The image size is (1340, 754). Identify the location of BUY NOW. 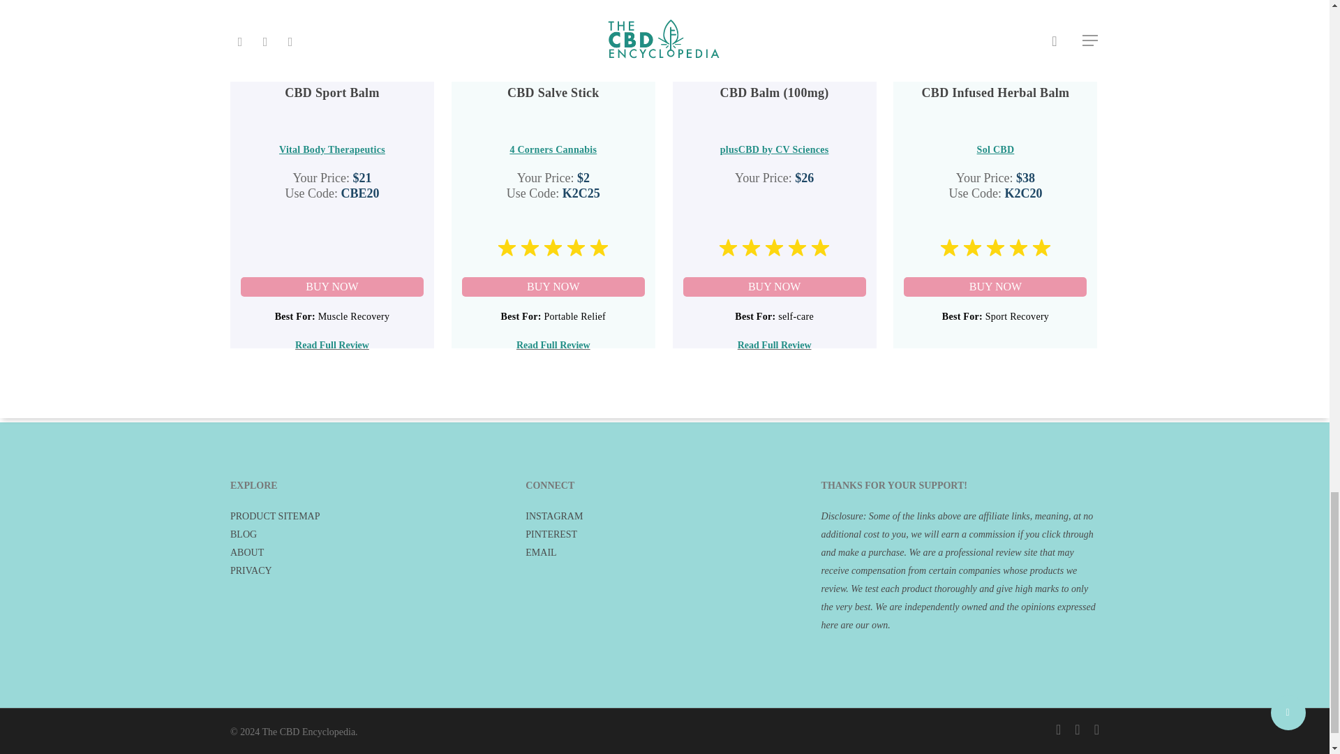
(775, 287).